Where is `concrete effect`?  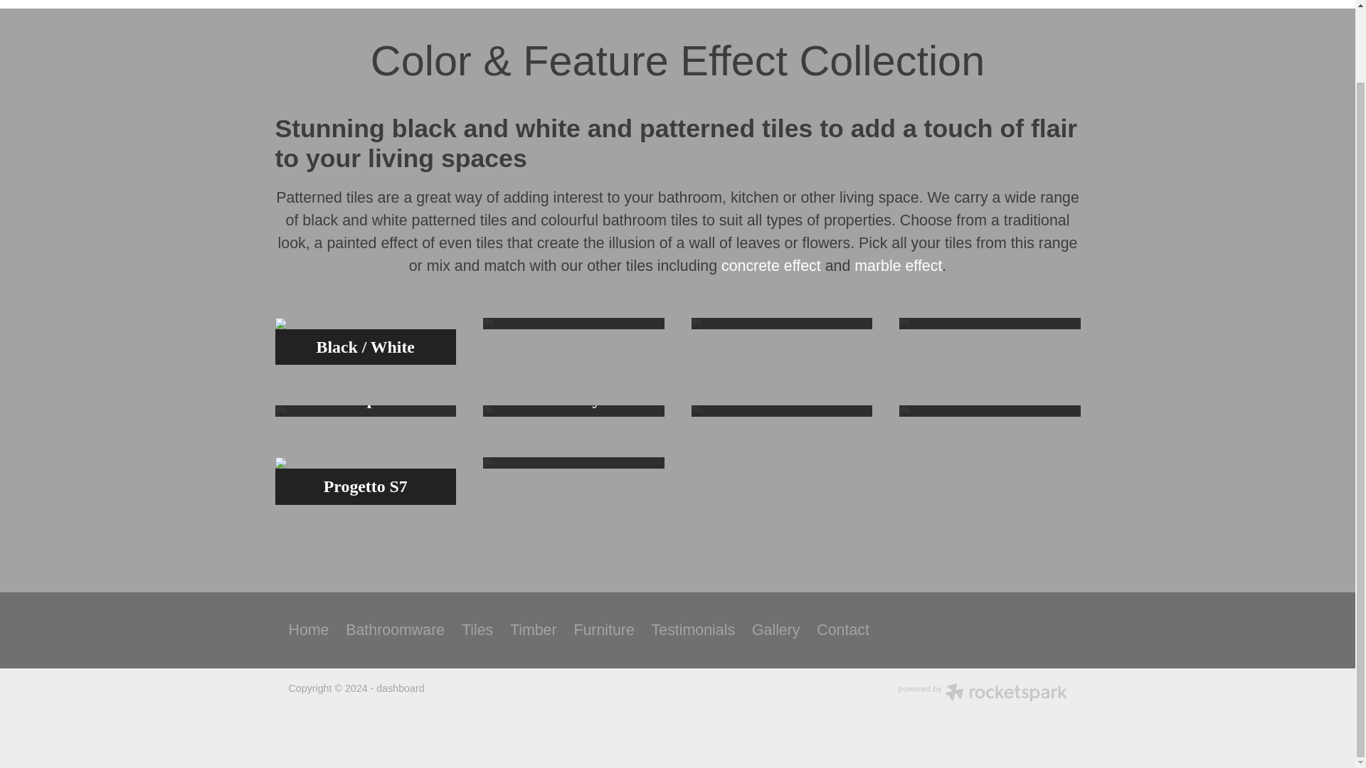 concrete effect is located at coordinates (771, 265).